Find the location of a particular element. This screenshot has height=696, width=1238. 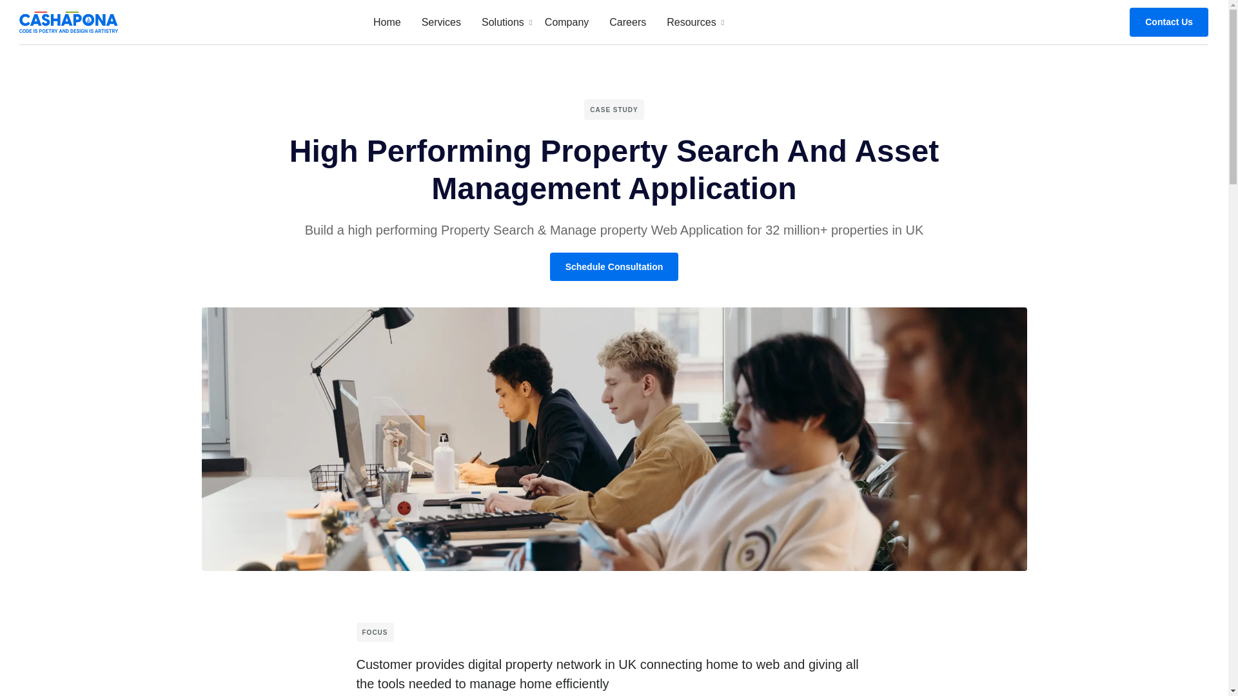

Careers is located at coordinates (627, 22).